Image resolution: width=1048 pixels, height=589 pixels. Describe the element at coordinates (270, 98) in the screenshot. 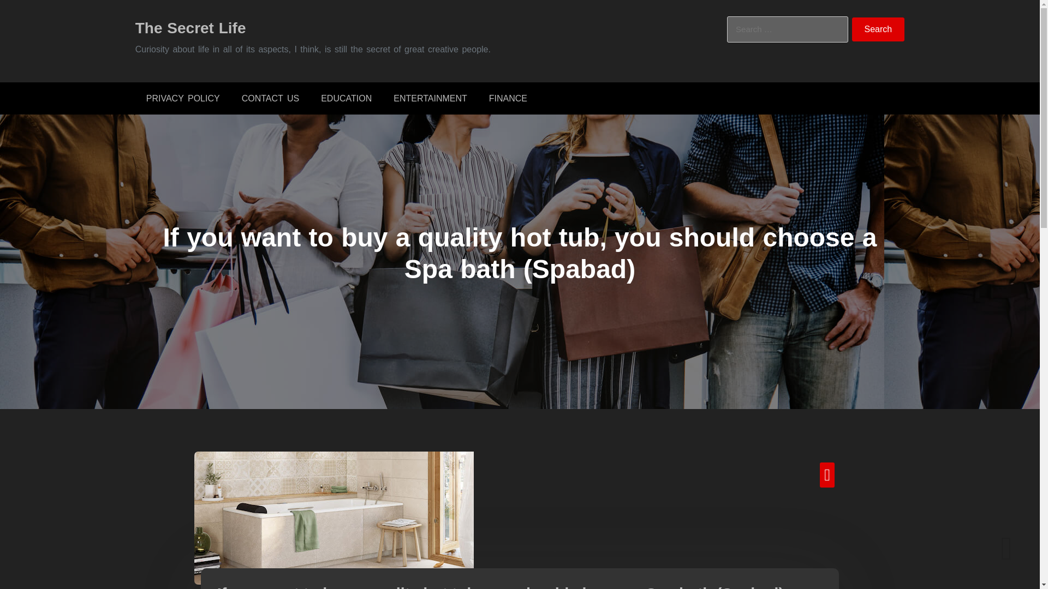

I see `CONTACT US` at that location.